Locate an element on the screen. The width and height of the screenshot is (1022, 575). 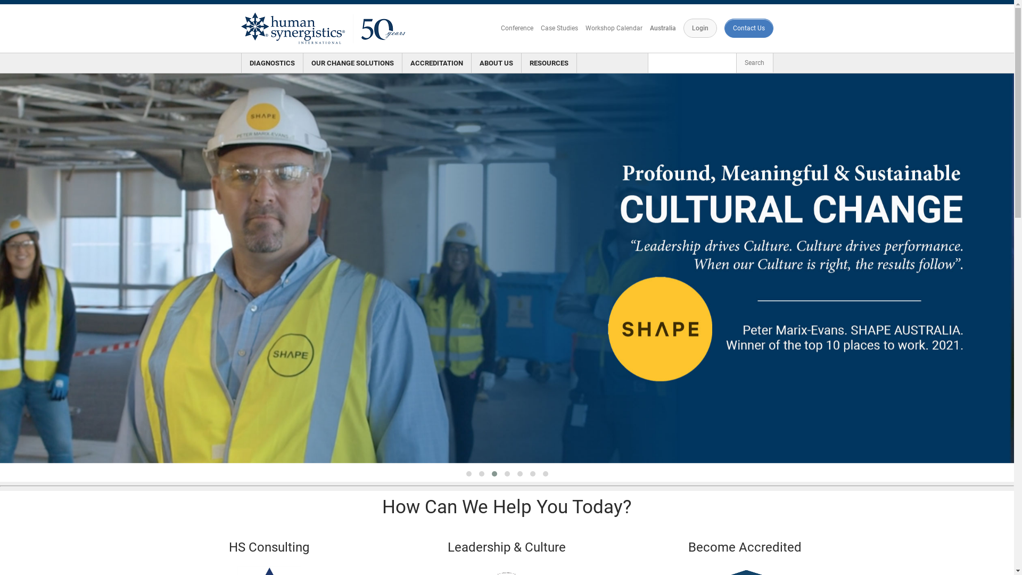
Workshop Calendar is located at coordinates (614, 28).